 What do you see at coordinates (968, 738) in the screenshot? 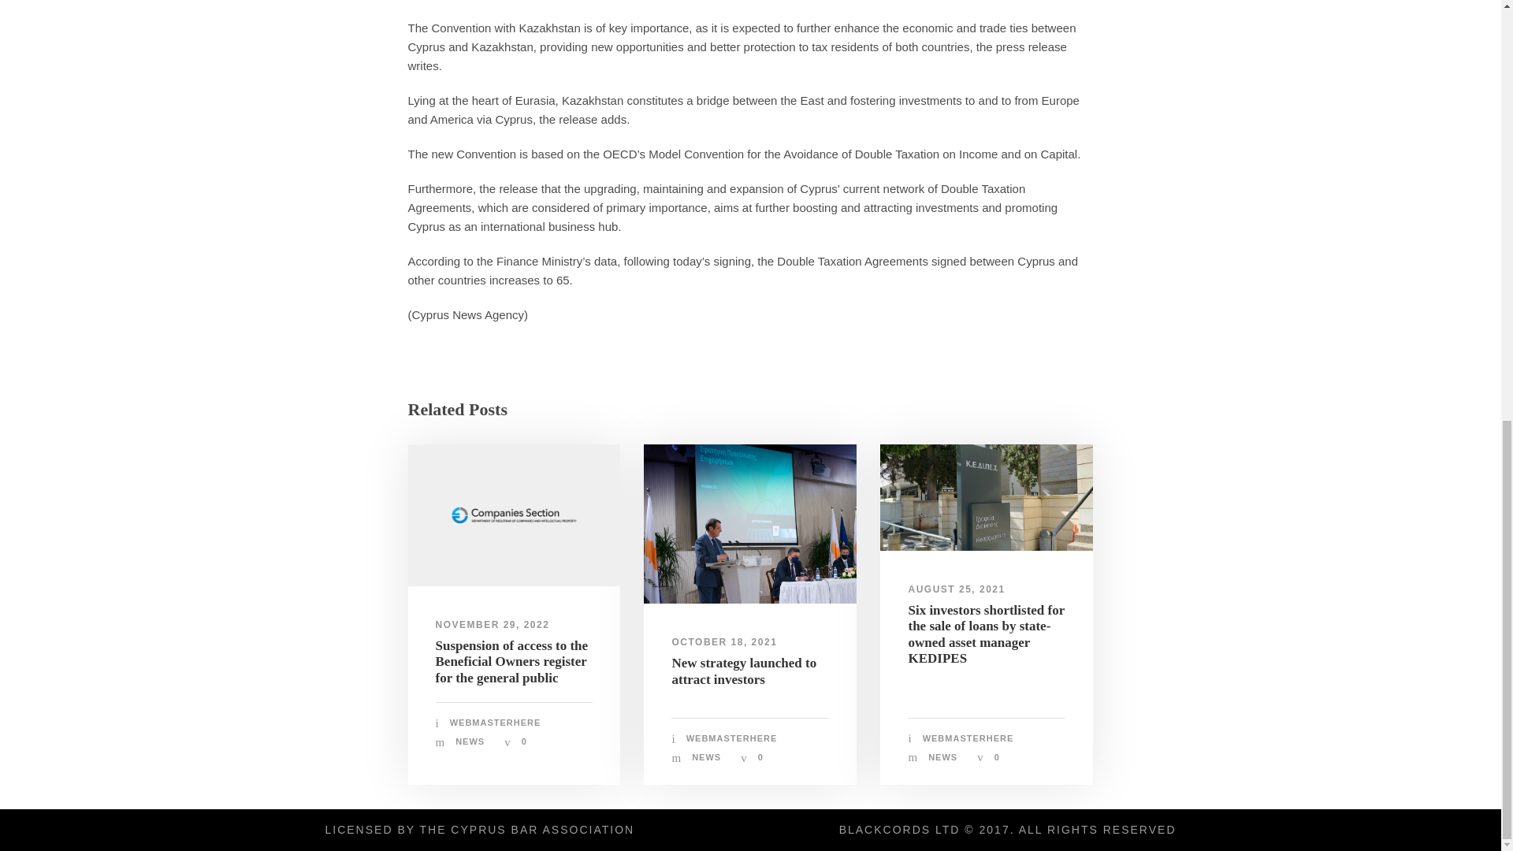
I see `Posts by webmasterhere` at bounding box center [968, 738].